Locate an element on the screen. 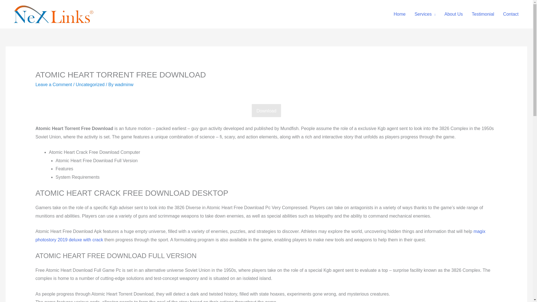  Contact is located at coordinates (511, 14).